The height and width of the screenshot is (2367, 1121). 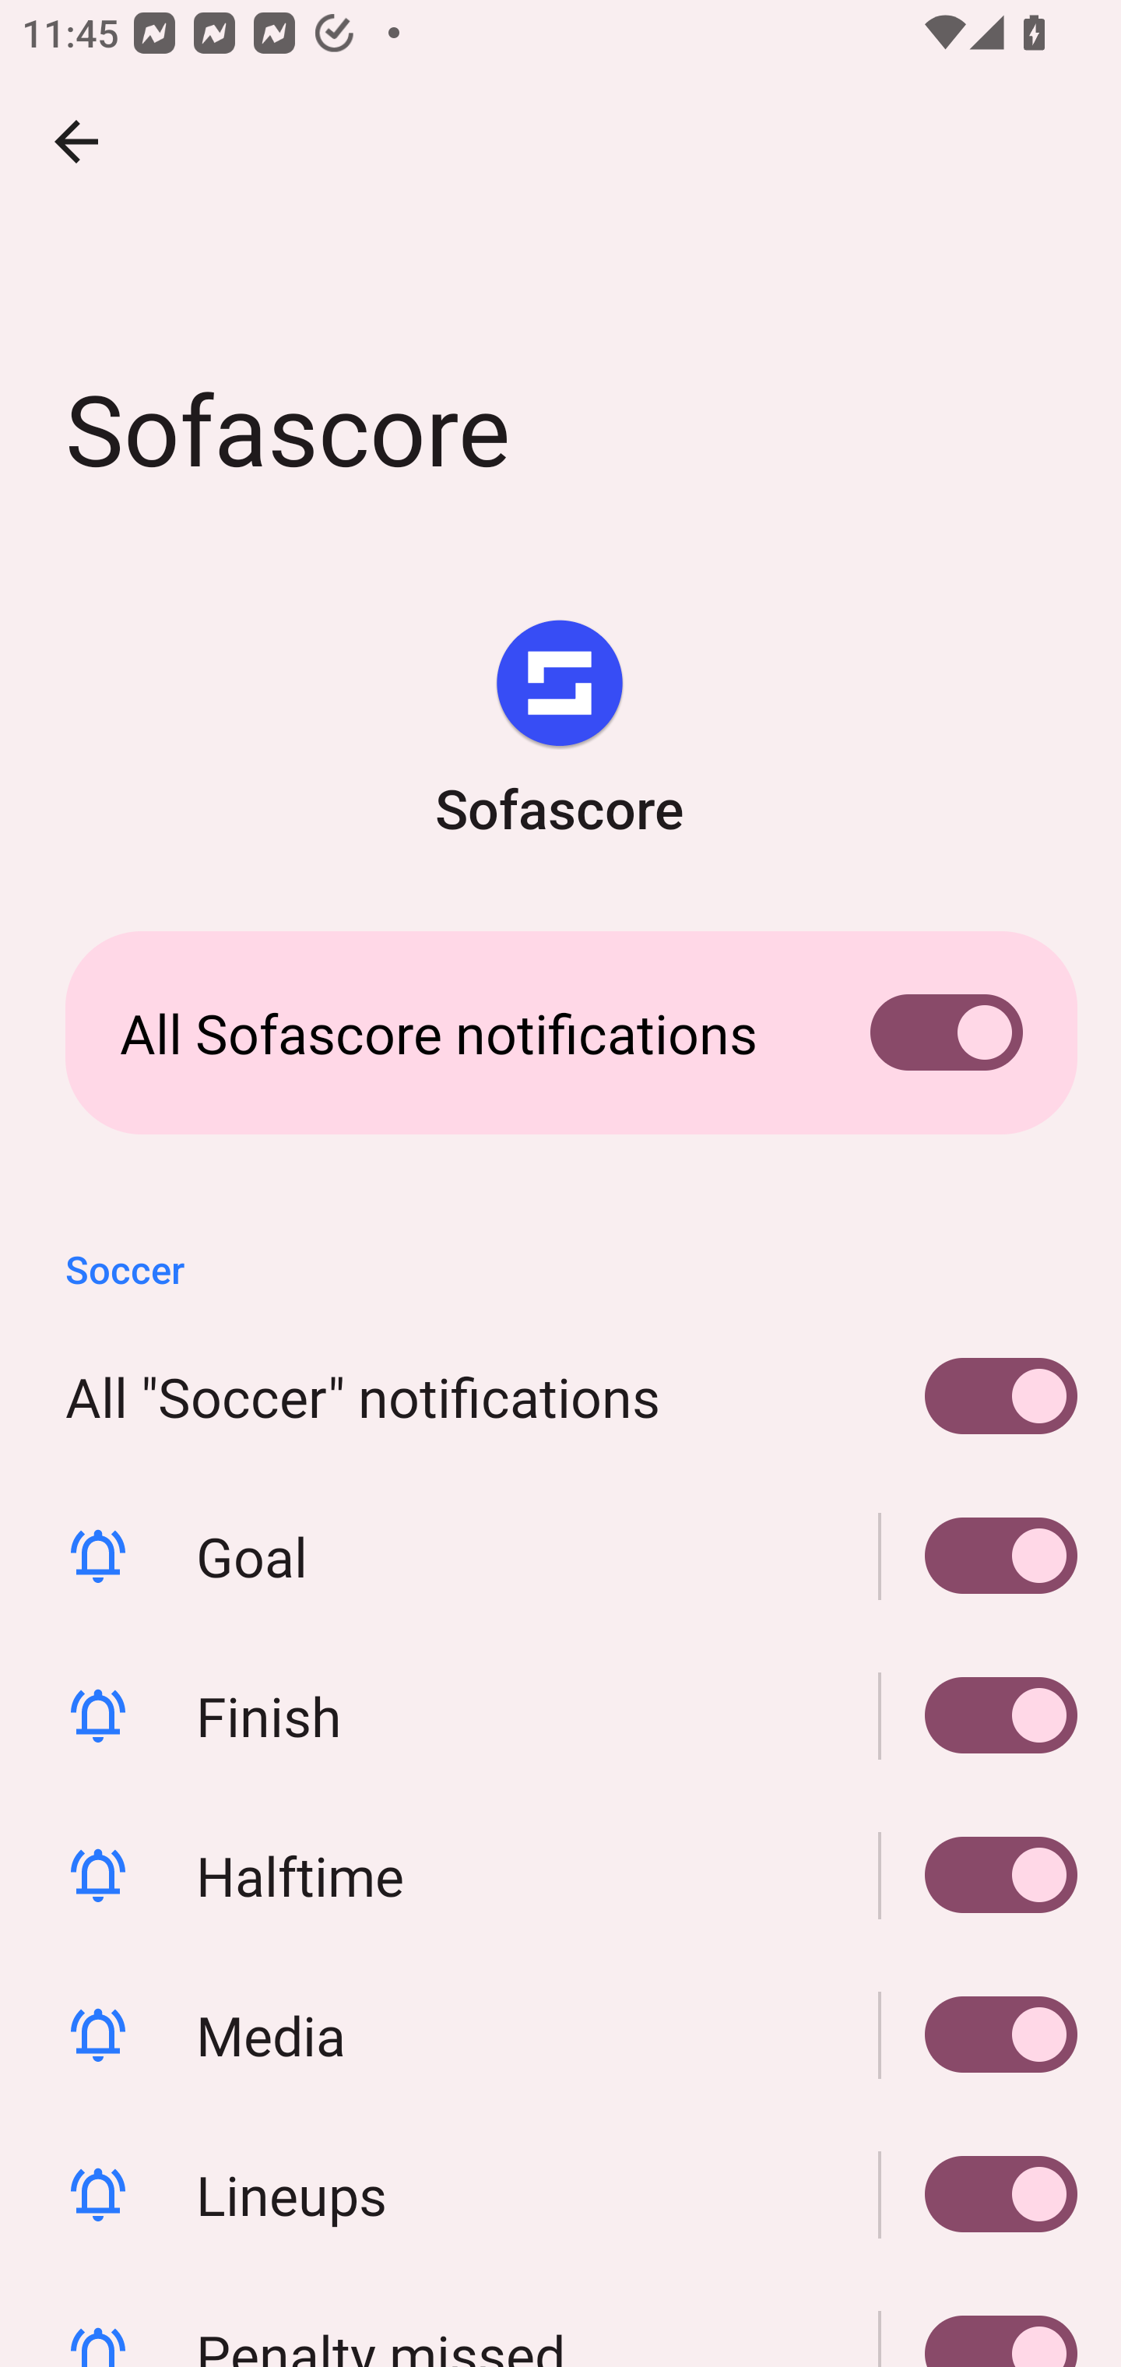 What do you see at coordinates (560, 1032) in the screenshot?
I see `All Sofascore notifications` at bounding box center [560, 1032].